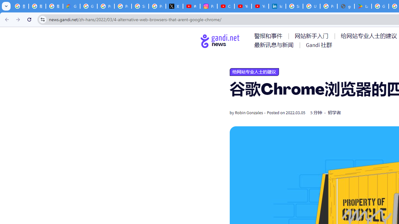 The image size is (399, 224). Describe the element at coordinates (363, 6) in the screenshot. I see `Last Shelter: Survival - Apps on Google Play` at that location.